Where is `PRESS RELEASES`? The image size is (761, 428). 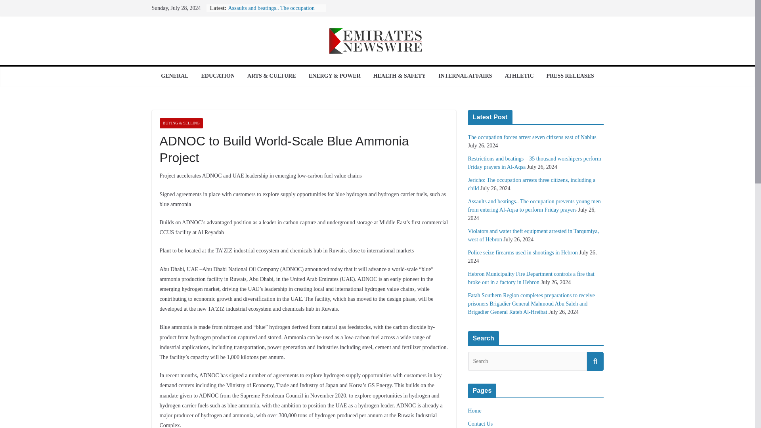
PRESS RELEASES is located at coordinates (570, 76).